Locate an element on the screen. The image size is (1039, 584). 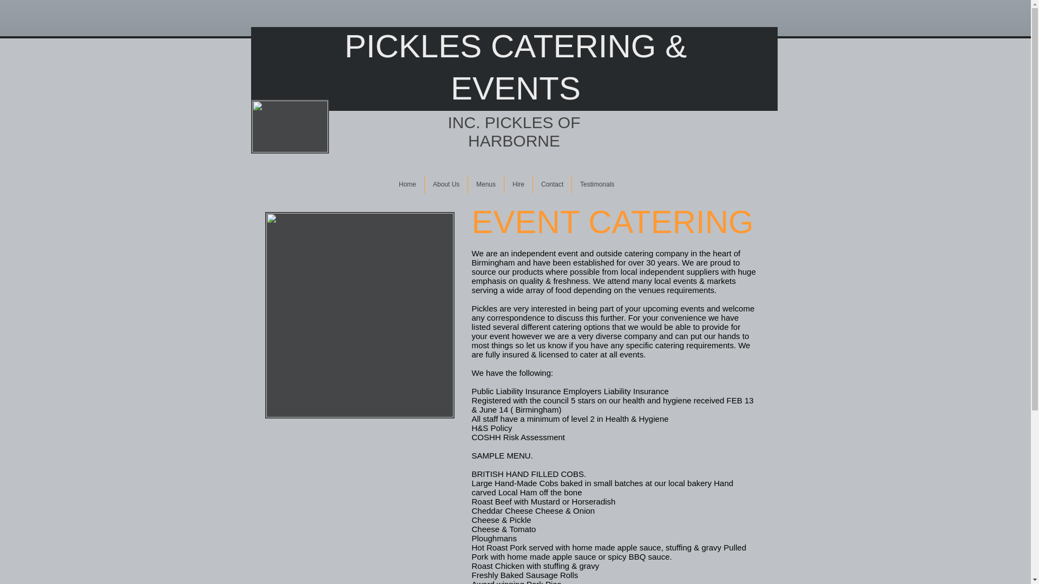
About Us is located at coordinates (446, 184).